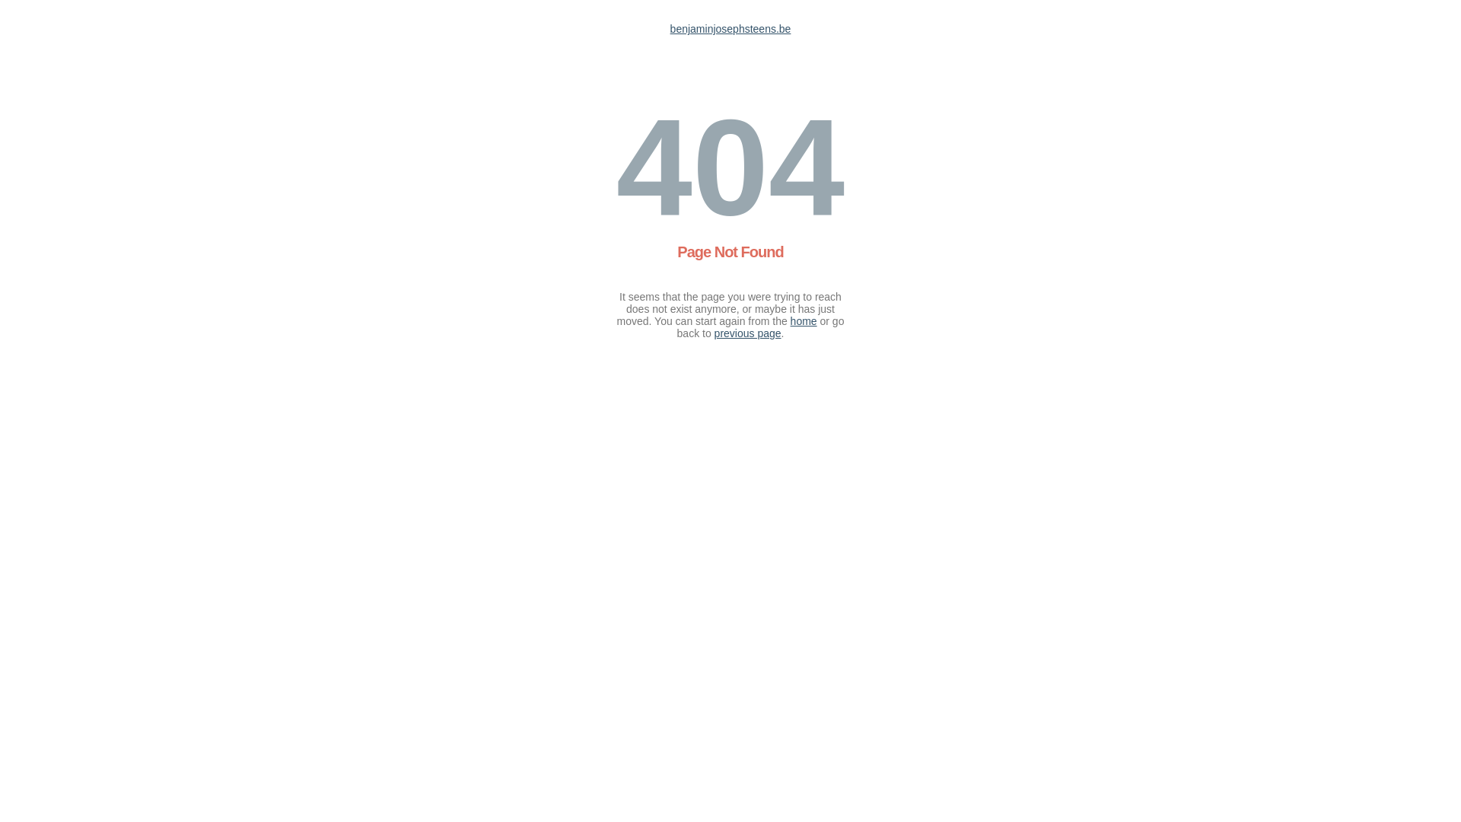 The width and height of the screenshot is (1461, 822). I want to click on home, so click(804, 321).